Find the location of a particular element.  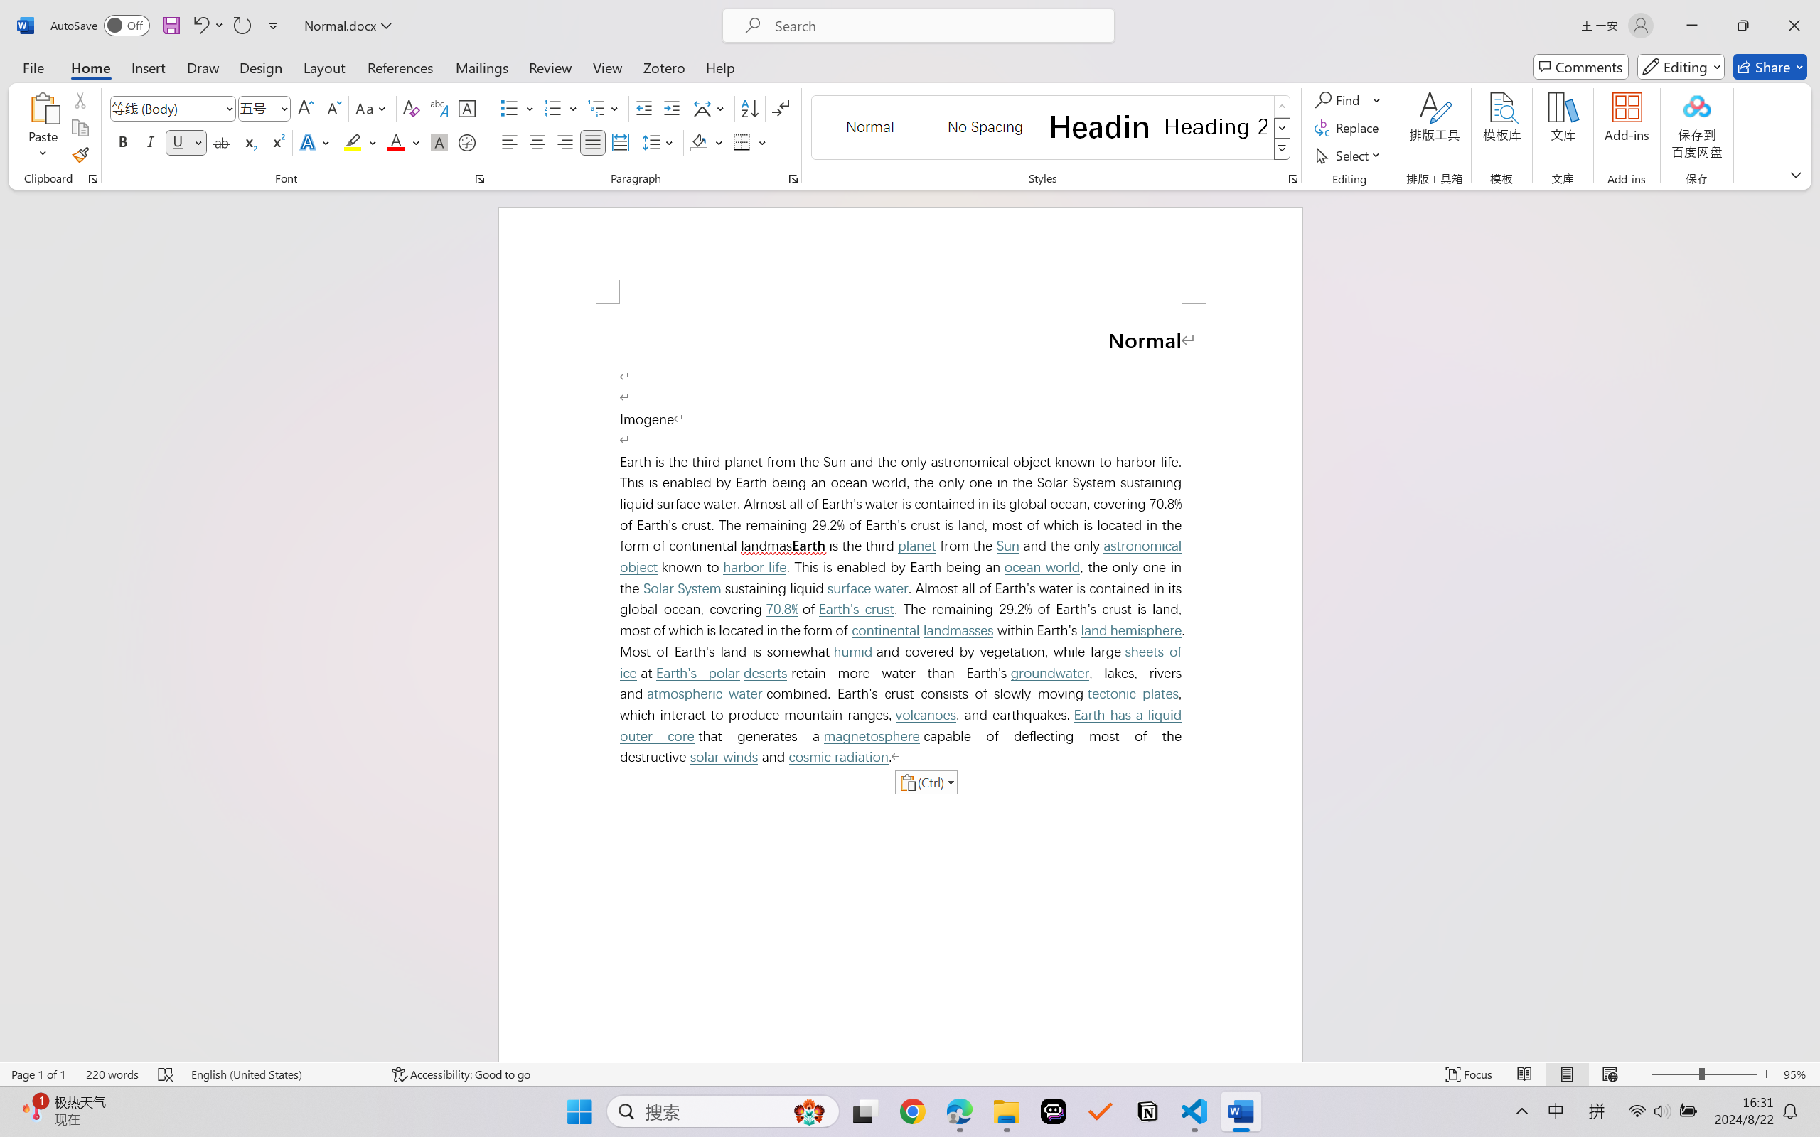

Earth's polar is located at coordinates (698, 674).